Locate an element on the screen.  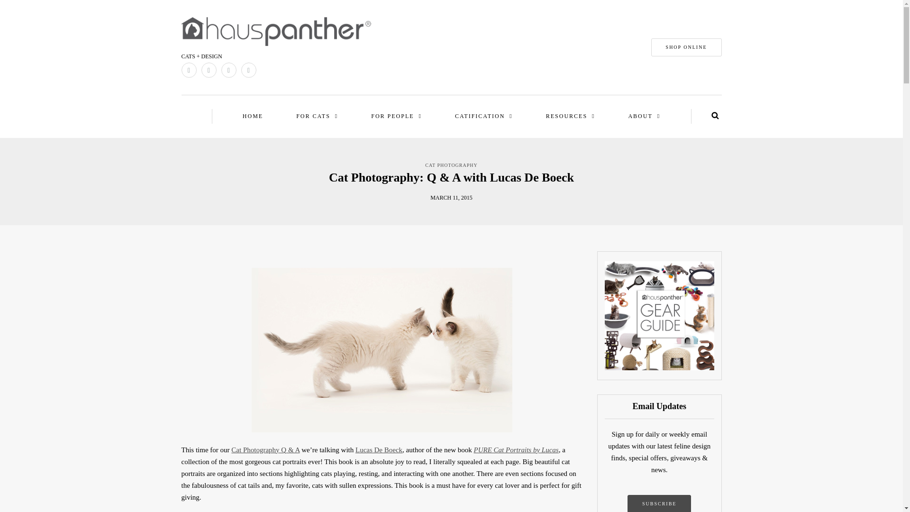
FOR CATS is located at coordinates (317, 117).